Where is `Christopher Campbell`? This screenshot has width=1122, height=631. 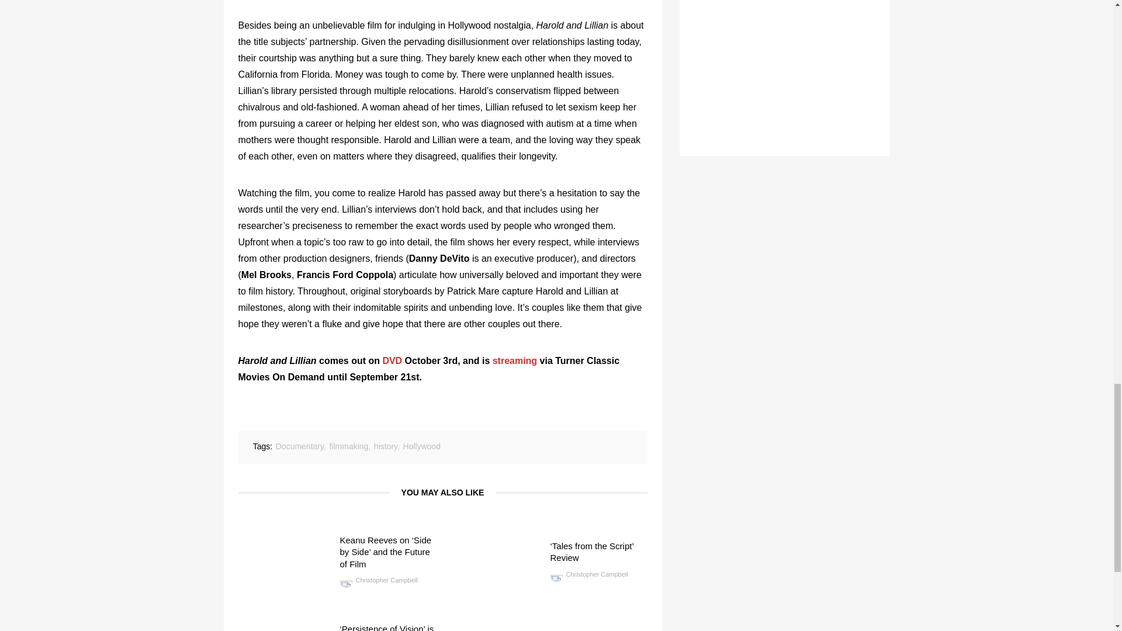
Christopher Campbell is located at coordinates (589, 574).